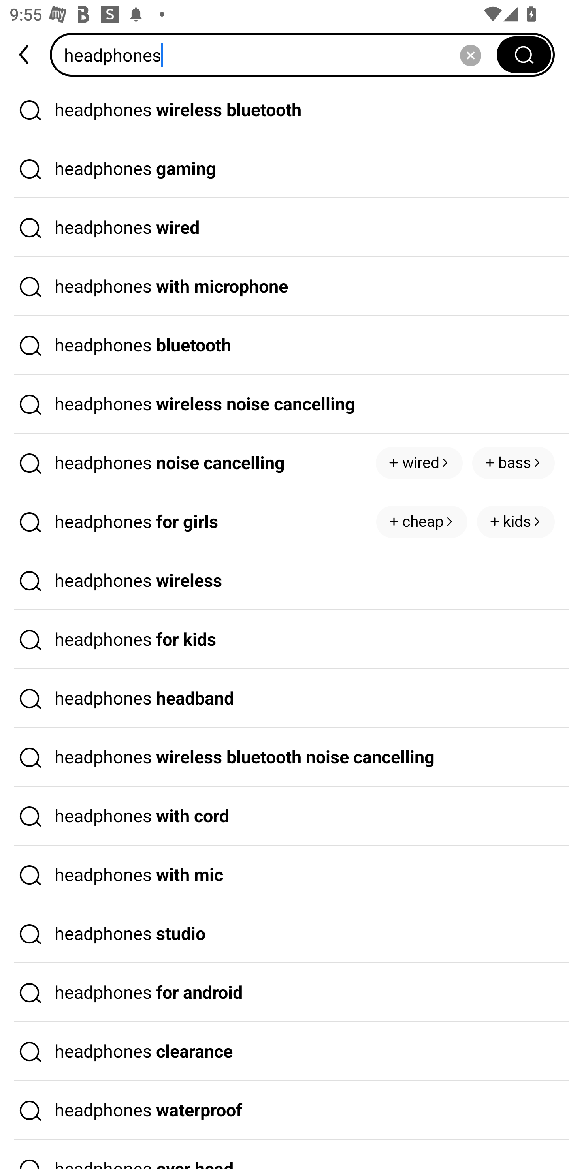  I want to click on bass, so click(514, 463).